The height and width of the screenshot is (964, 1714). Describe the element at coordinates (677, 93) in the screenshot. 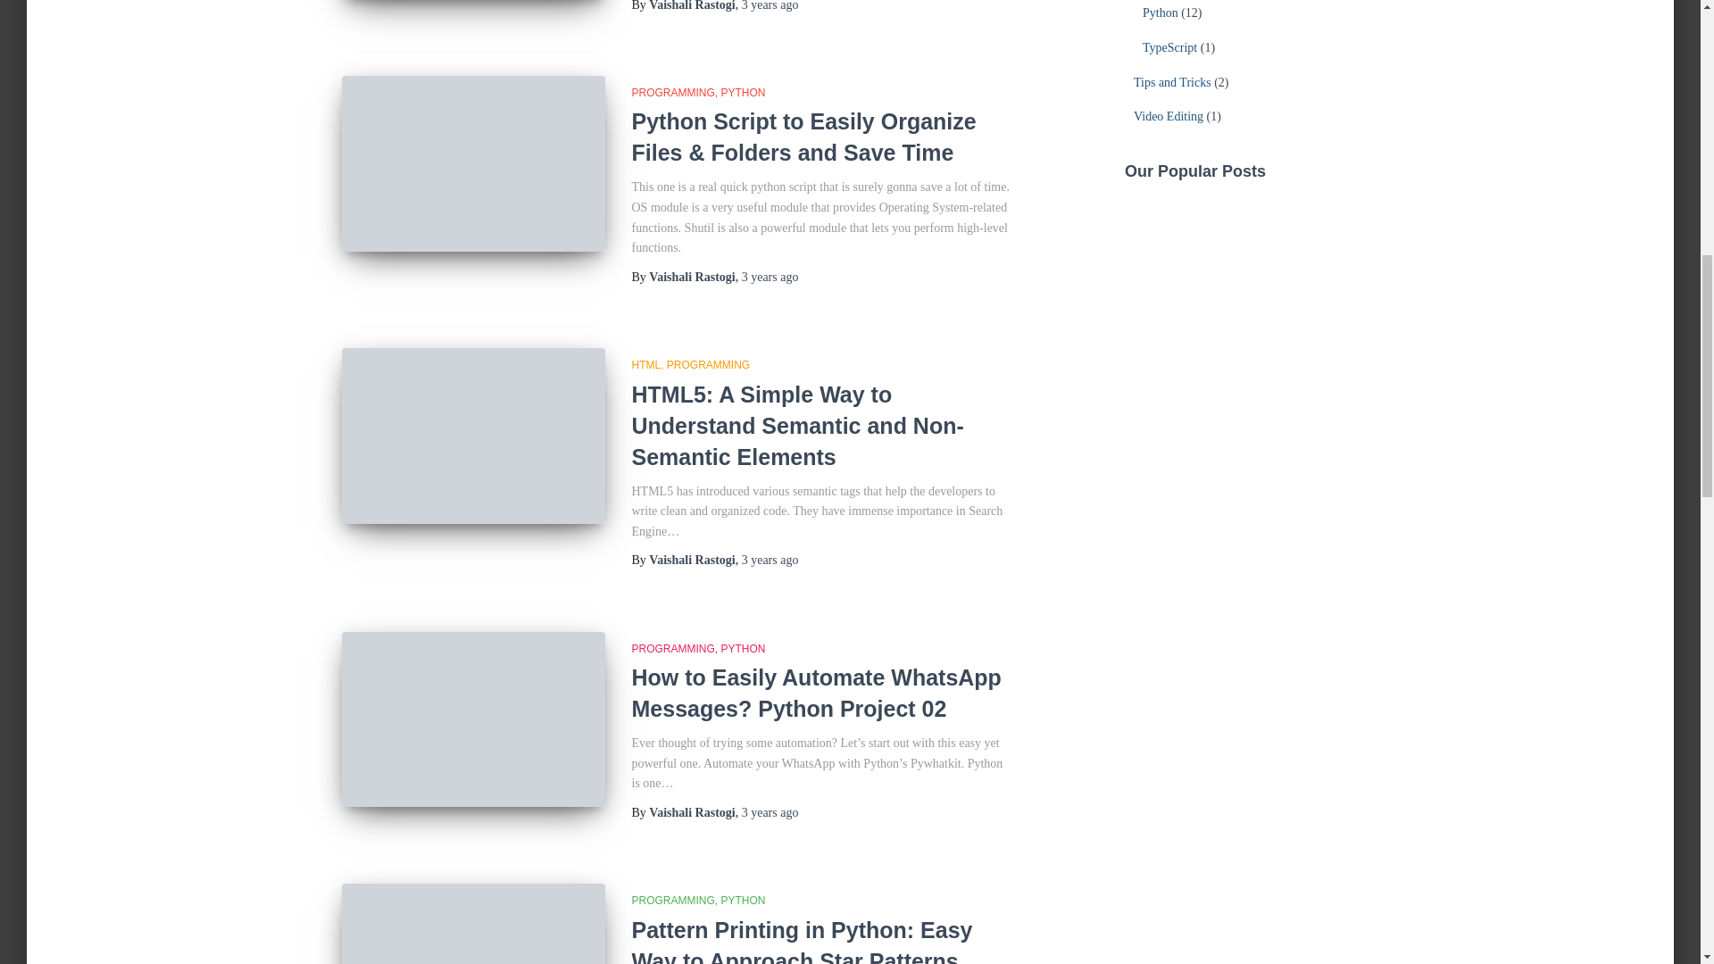

I see `PROGRAMMING` at that location.